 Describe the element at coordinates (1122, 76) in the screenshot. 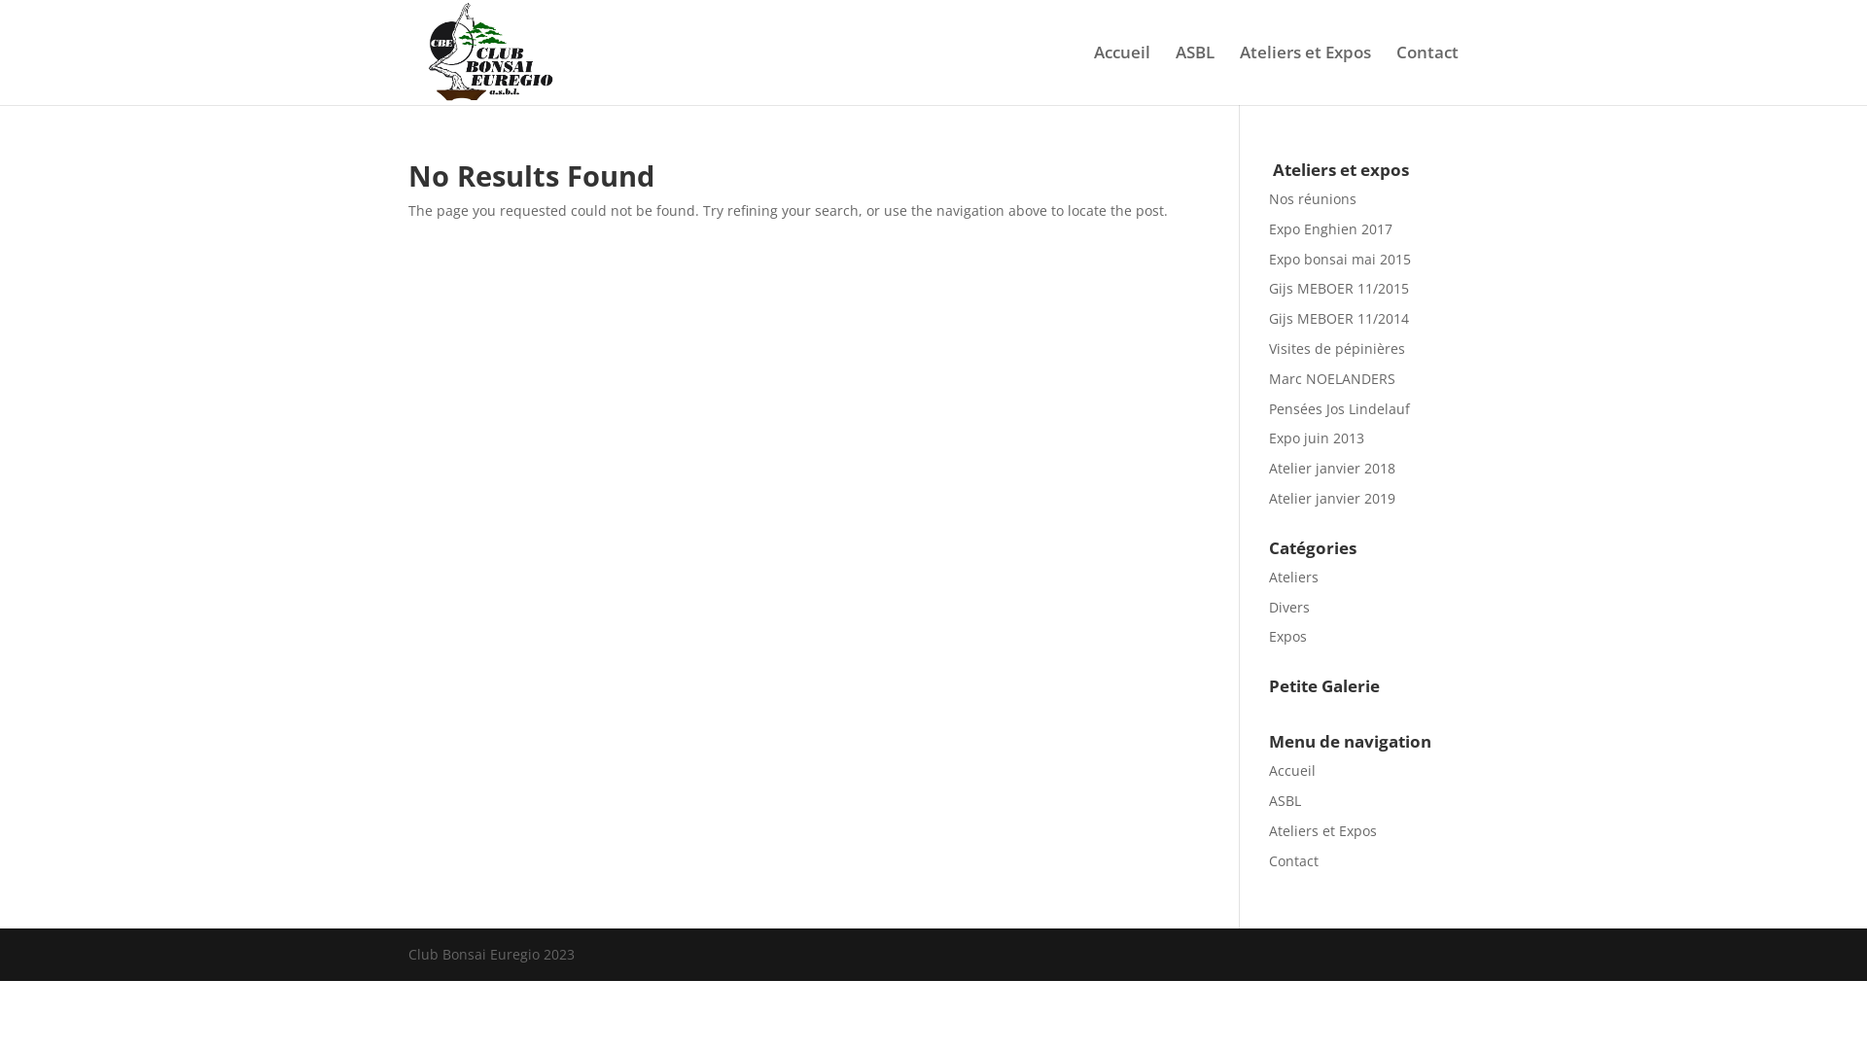

I see `Accueil` at that location.